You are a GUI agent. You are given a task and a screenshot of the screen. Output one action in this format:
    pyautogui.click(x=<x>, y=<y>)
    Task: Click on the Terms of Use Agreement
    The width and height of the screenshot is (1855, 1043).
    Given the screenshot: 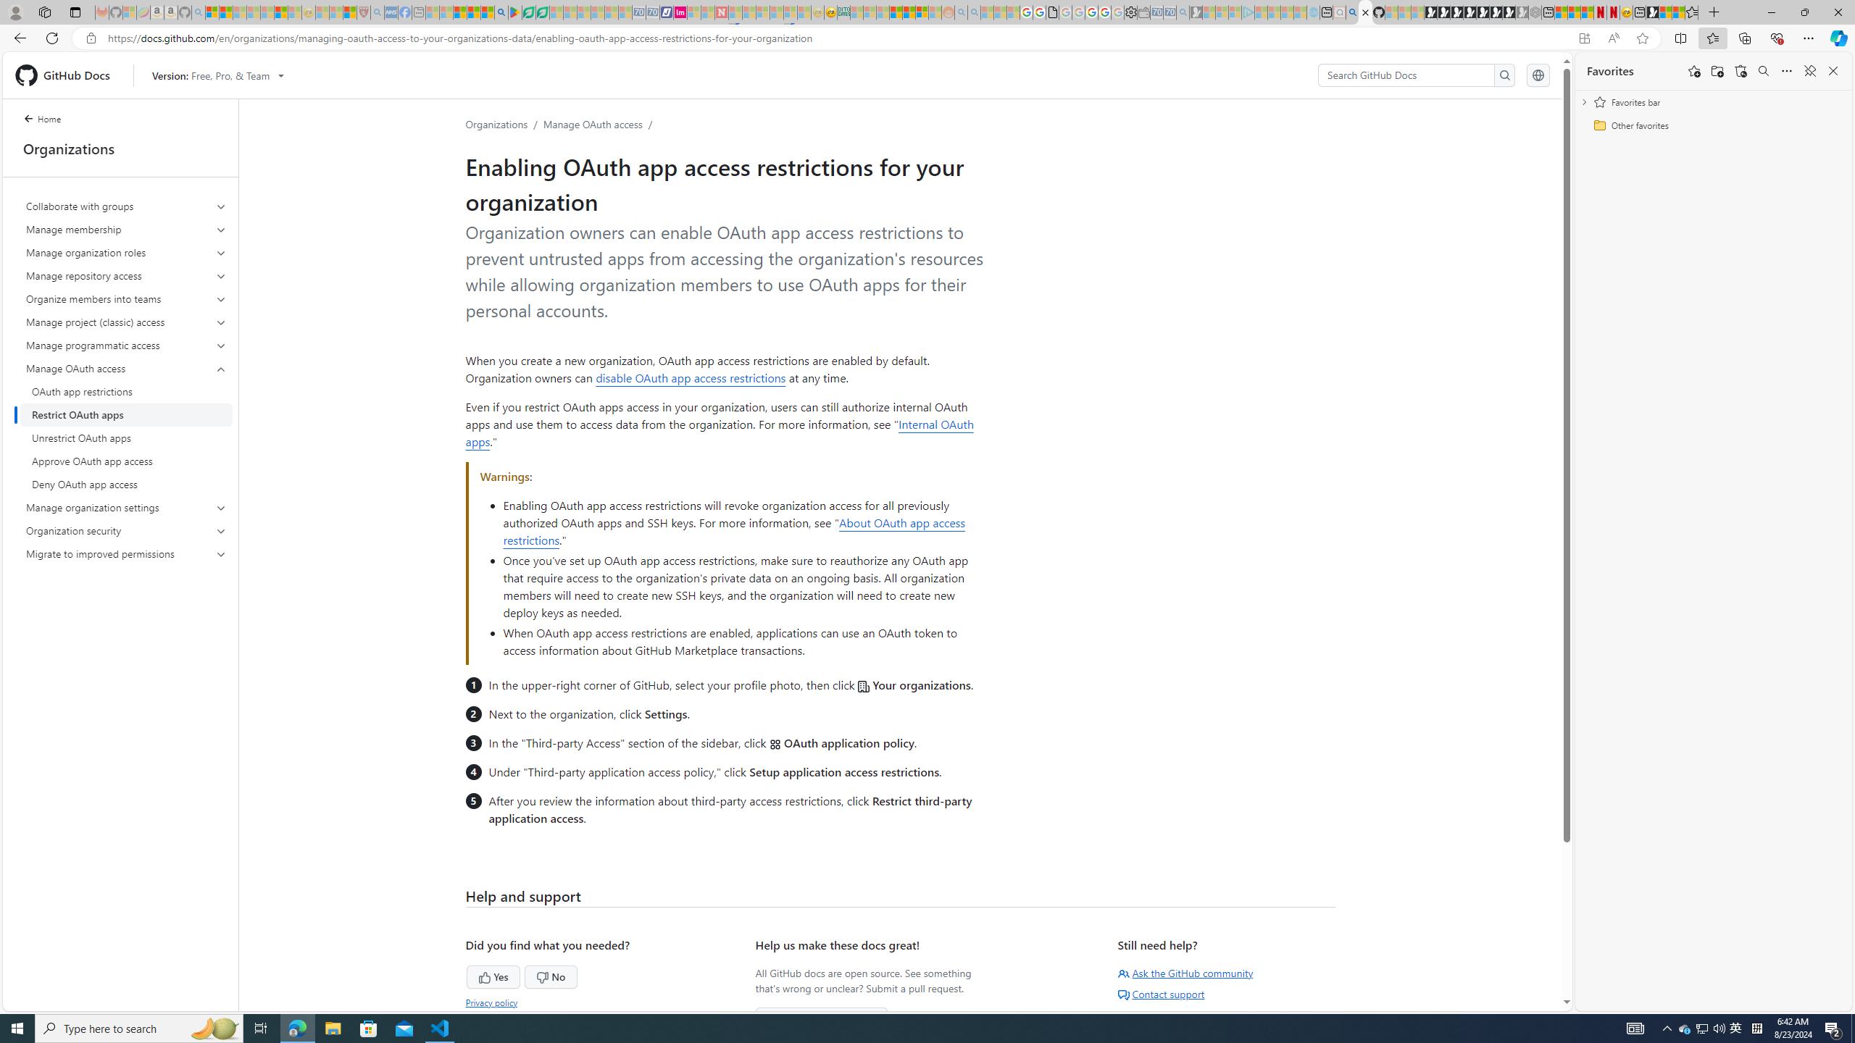 What is the action you would take?
    pyautogui.click(x=528, y=12)
    